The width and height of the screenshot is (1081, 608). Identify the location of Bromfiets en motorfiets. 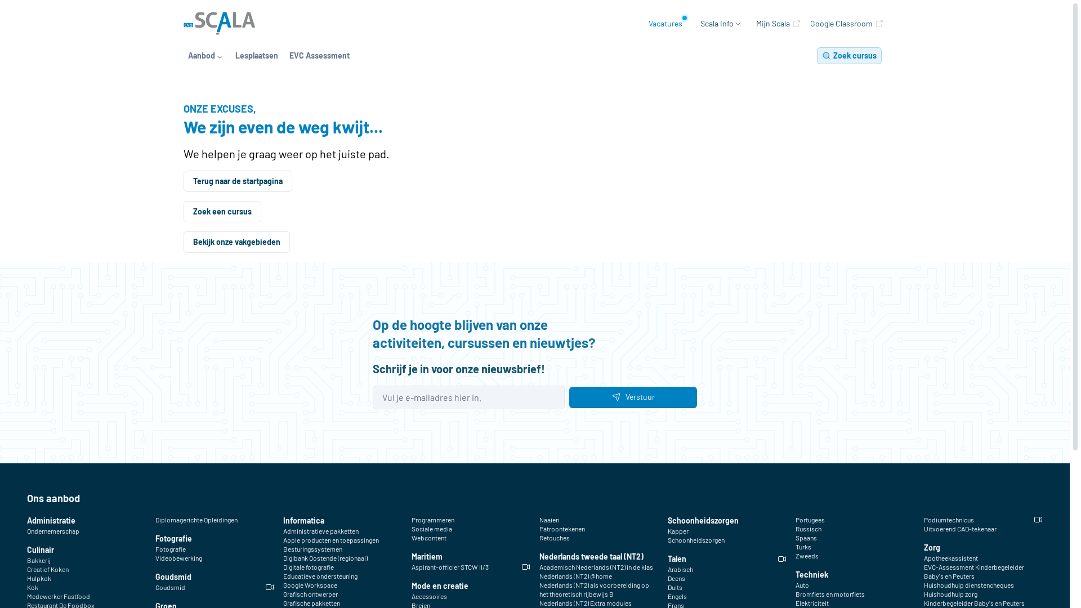
(830, 594).